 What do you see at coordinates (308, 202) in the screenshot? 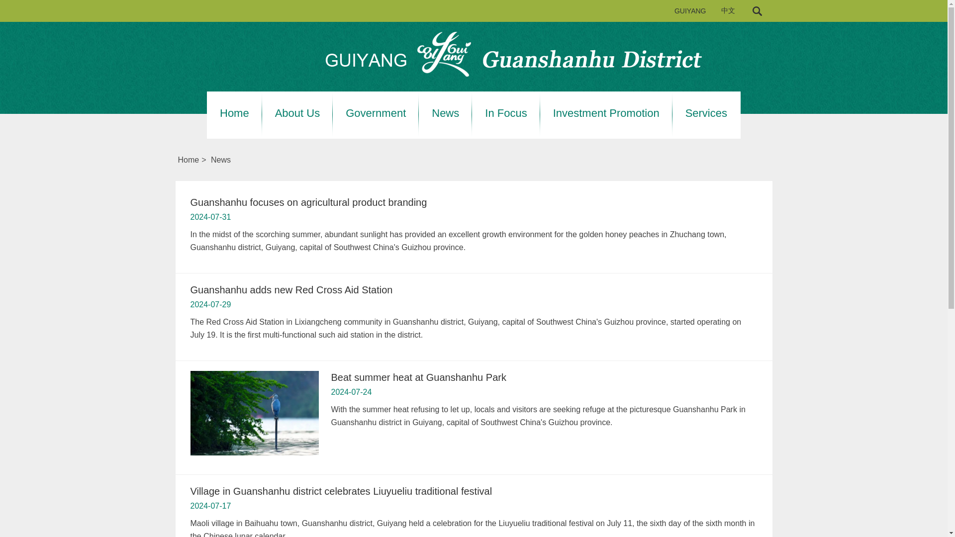
I see `Guanshanhu focuses on agricultural product branding` at bounding box center [308, 202].